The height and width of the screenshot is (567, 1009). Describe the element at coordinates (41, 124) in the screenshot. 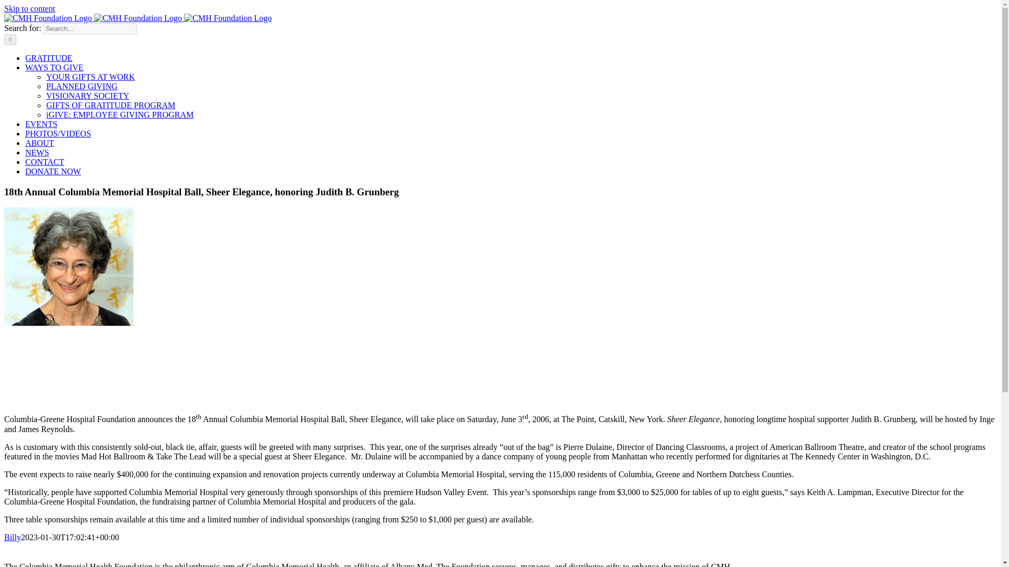

I see `EVENTS` at that location.